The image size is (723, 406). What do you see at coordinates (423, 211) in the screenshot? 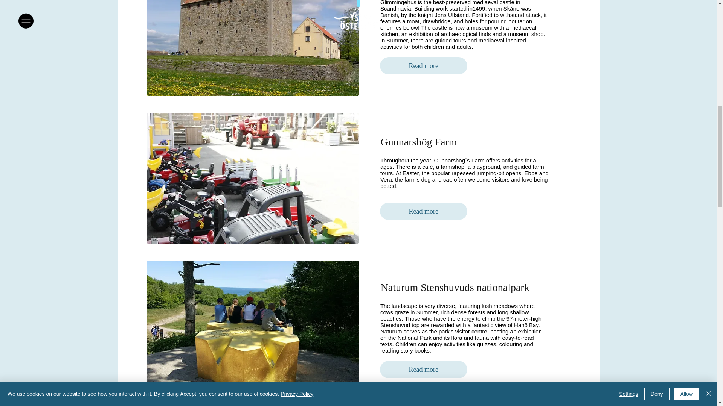
I see `Read more` at bounding box center [423, 211].